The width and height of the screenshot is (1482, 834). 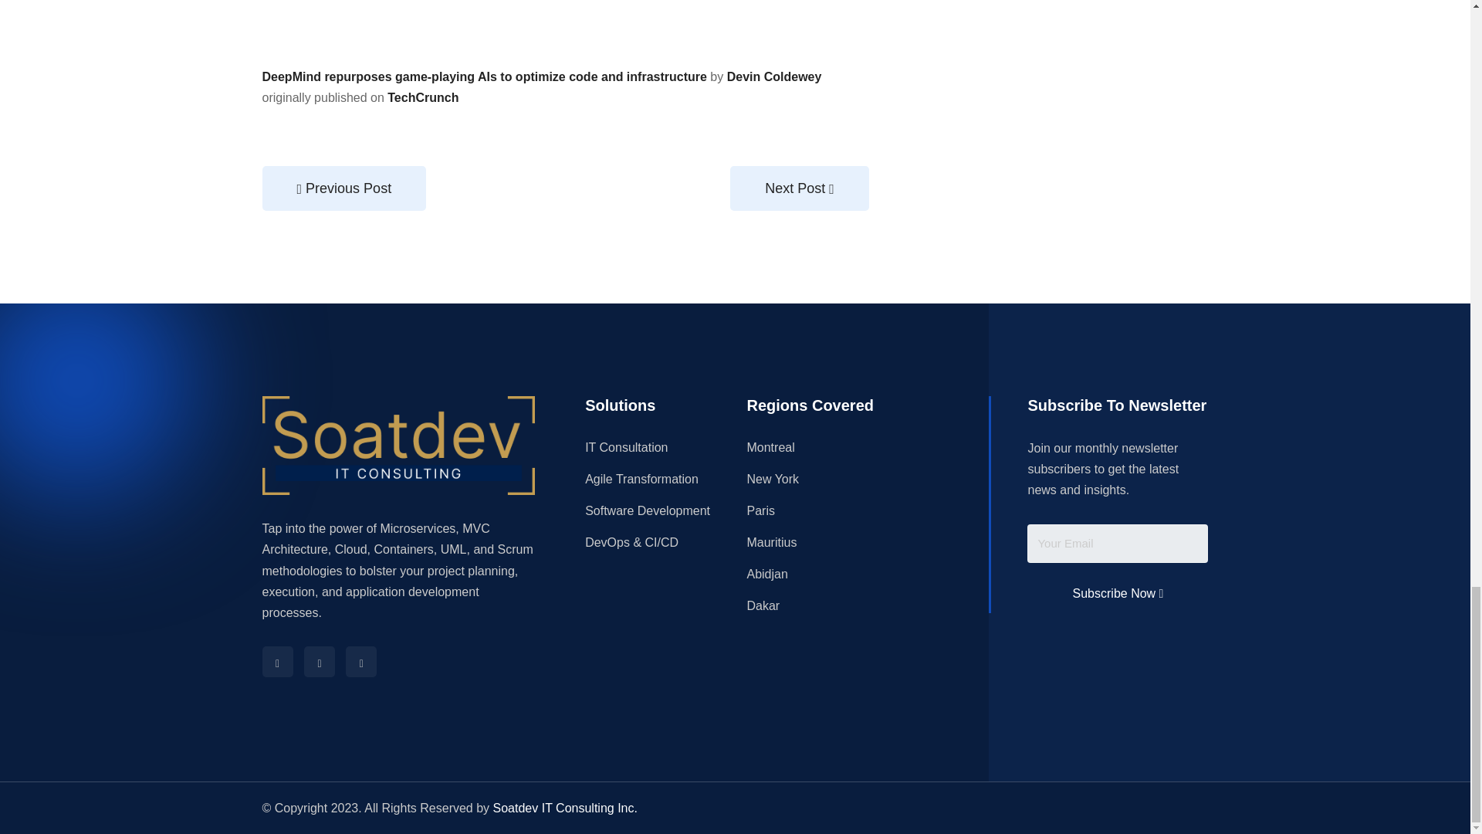 What do you see at coordinates (422, 97) in the screenshot?
I see `TechCrunch` at bounding box center [422, 97].